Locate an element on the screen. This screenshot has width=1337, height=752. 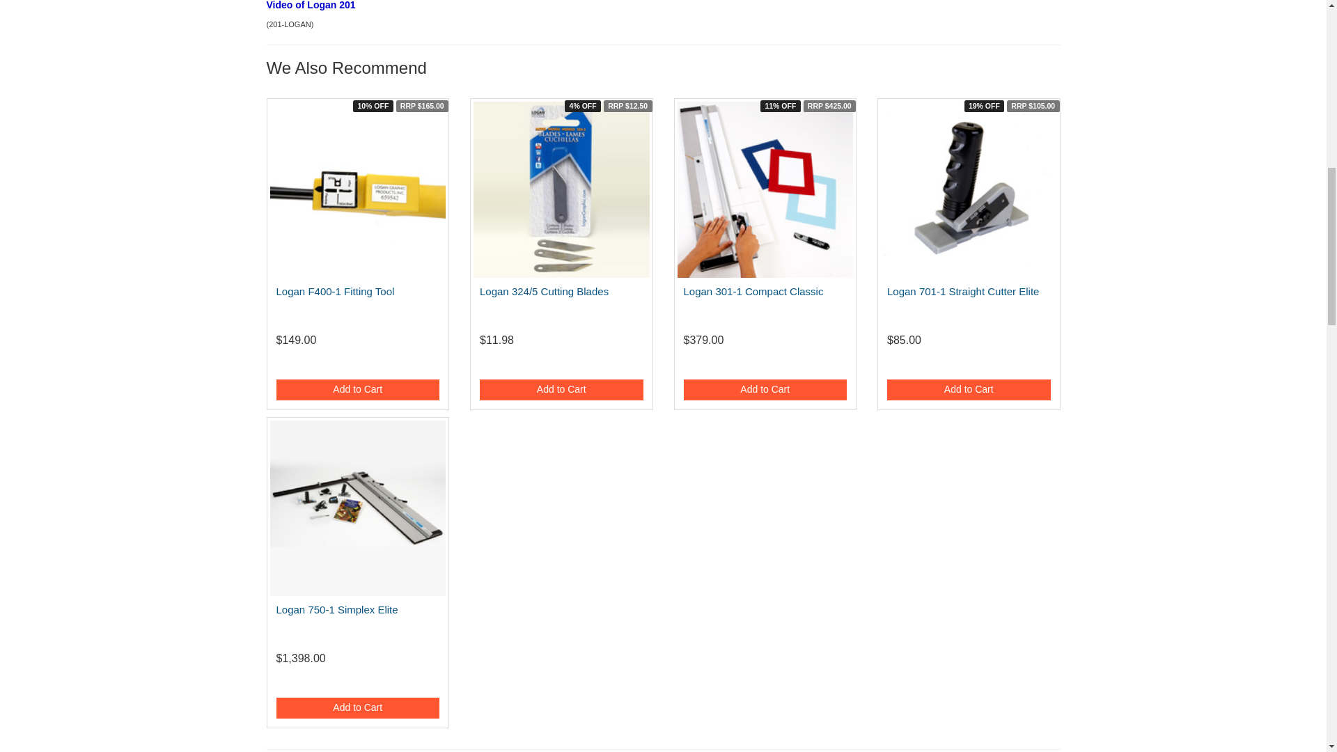
Add to Cart is located at coordinates (561, 390).